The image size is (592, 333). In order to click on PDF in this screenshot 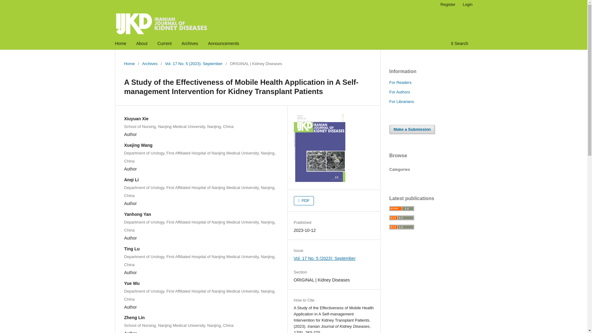, I will do `click(304, 201)`.